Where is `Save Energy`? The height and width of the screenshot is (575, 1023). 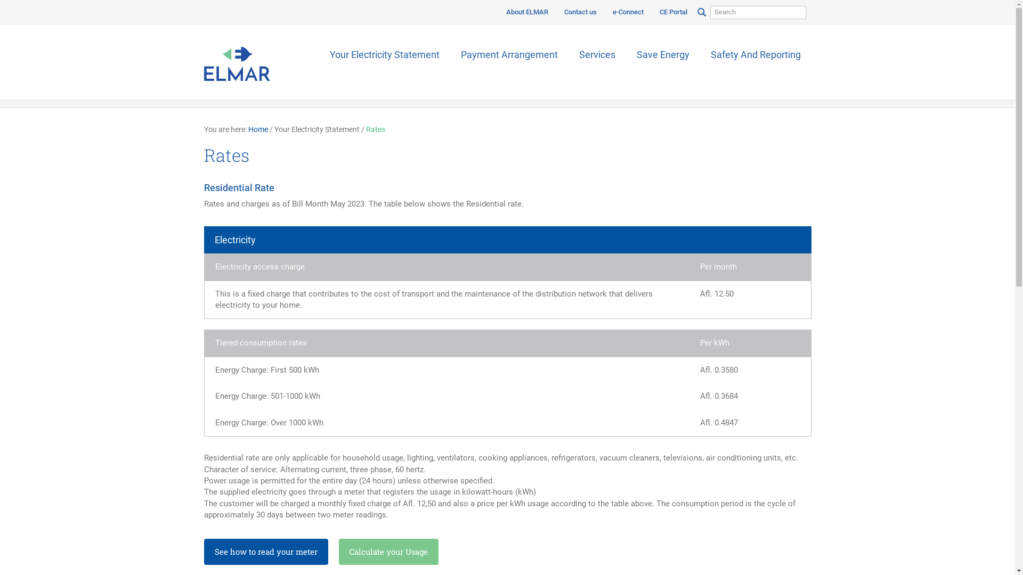
Save Energy is located at coordinates (663, 55).